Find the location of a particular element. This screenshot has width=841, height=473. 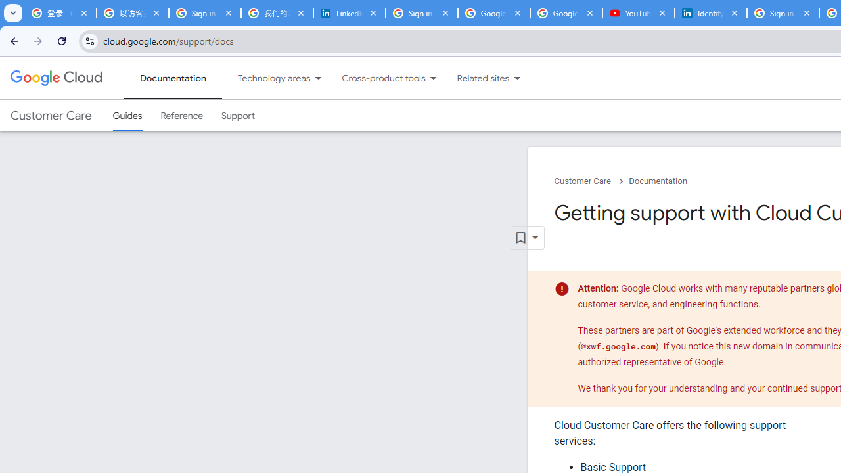

Dropdown menu for Related sites is located at coordinates (517, 78).